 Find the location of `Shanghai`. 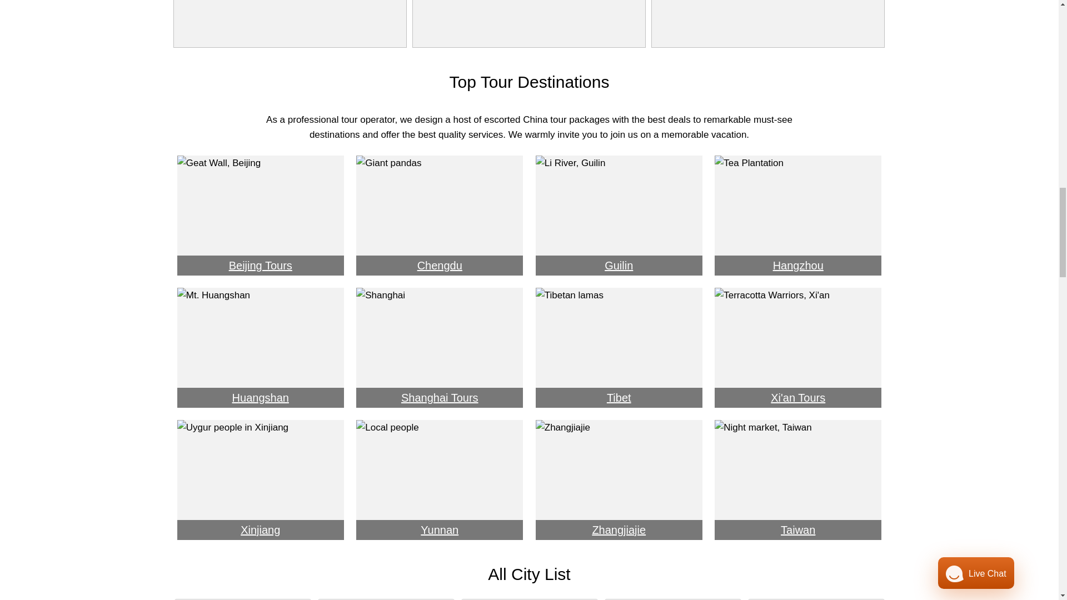

Shanghai is located at coordinates (439, 347).